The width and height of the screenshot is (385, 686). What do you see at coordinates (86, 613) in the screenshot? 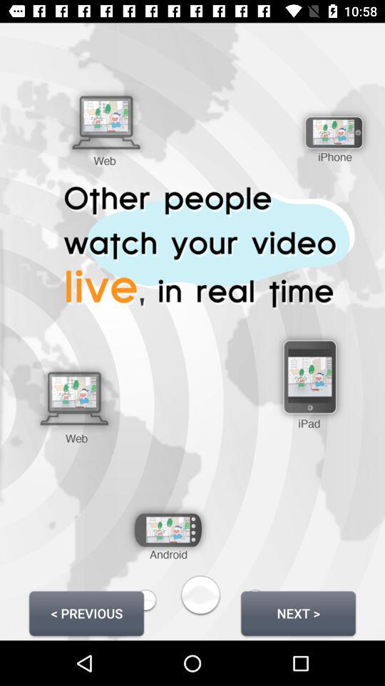
I see `click icon to the left of next >` at bounding box center [86, 613].